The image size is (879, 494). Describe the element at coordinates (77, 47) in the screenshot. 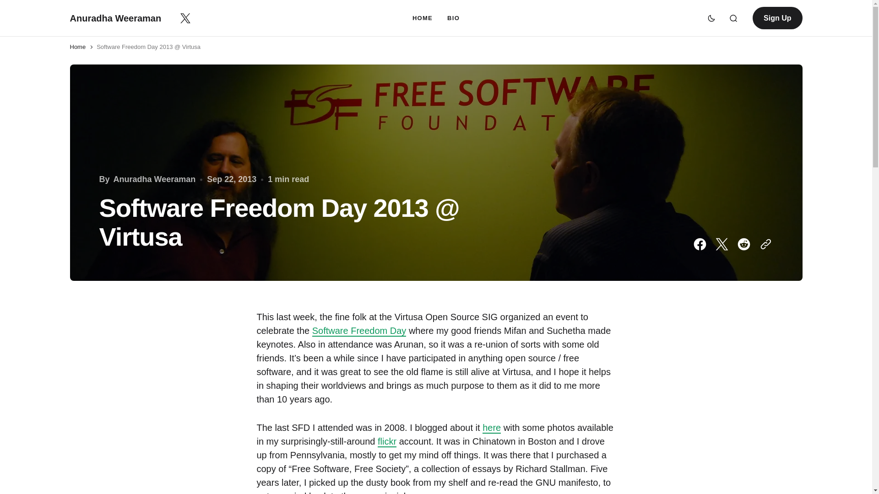

I see `Home` at that location.